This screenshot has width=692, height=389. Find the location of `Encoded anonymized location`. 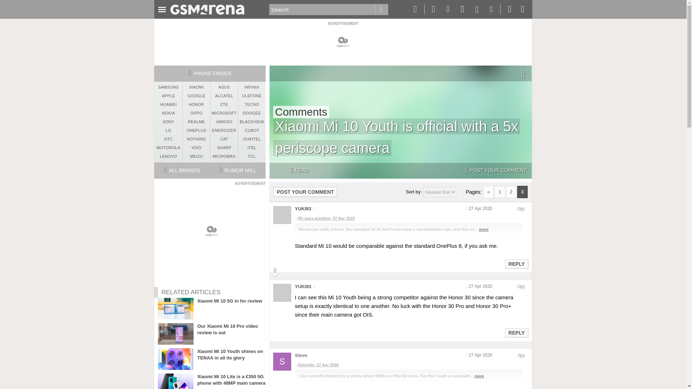

Encoded anonymized location is located at coordinates (521, 209).